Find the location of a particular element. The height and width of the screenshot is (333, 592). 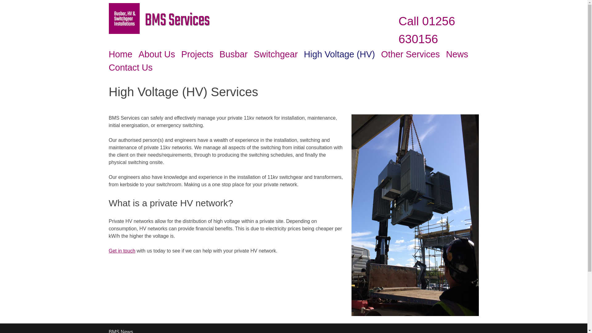

Projects is located at coordinates (197, 54).